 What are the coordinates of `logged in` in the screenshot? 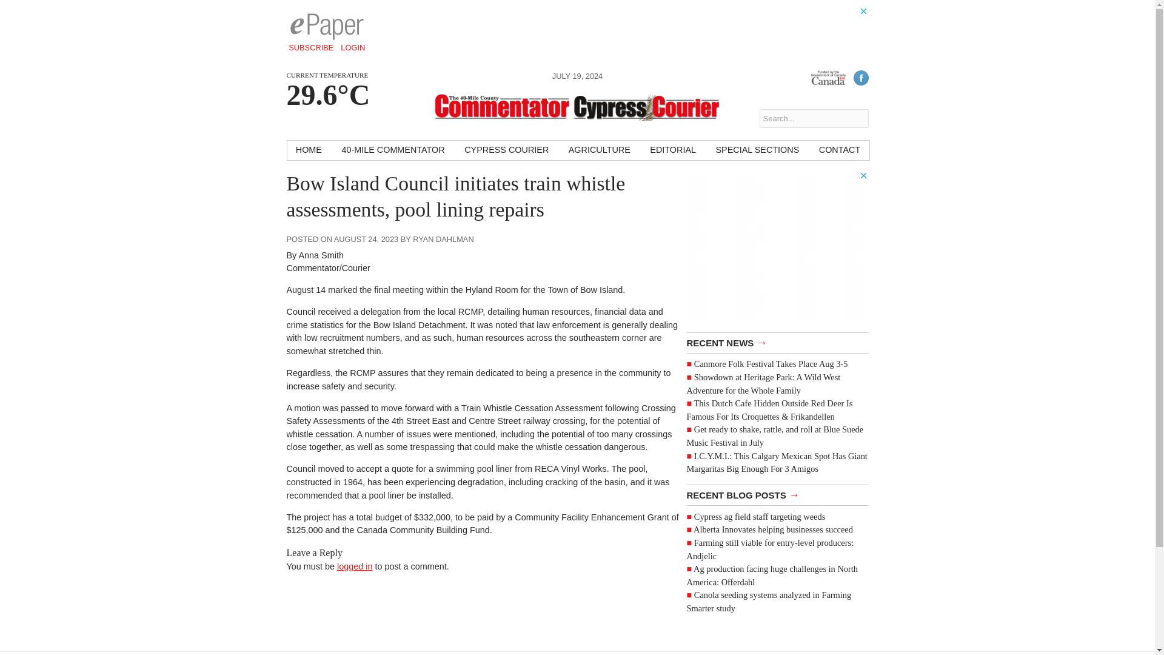 It's located at (355, 566).